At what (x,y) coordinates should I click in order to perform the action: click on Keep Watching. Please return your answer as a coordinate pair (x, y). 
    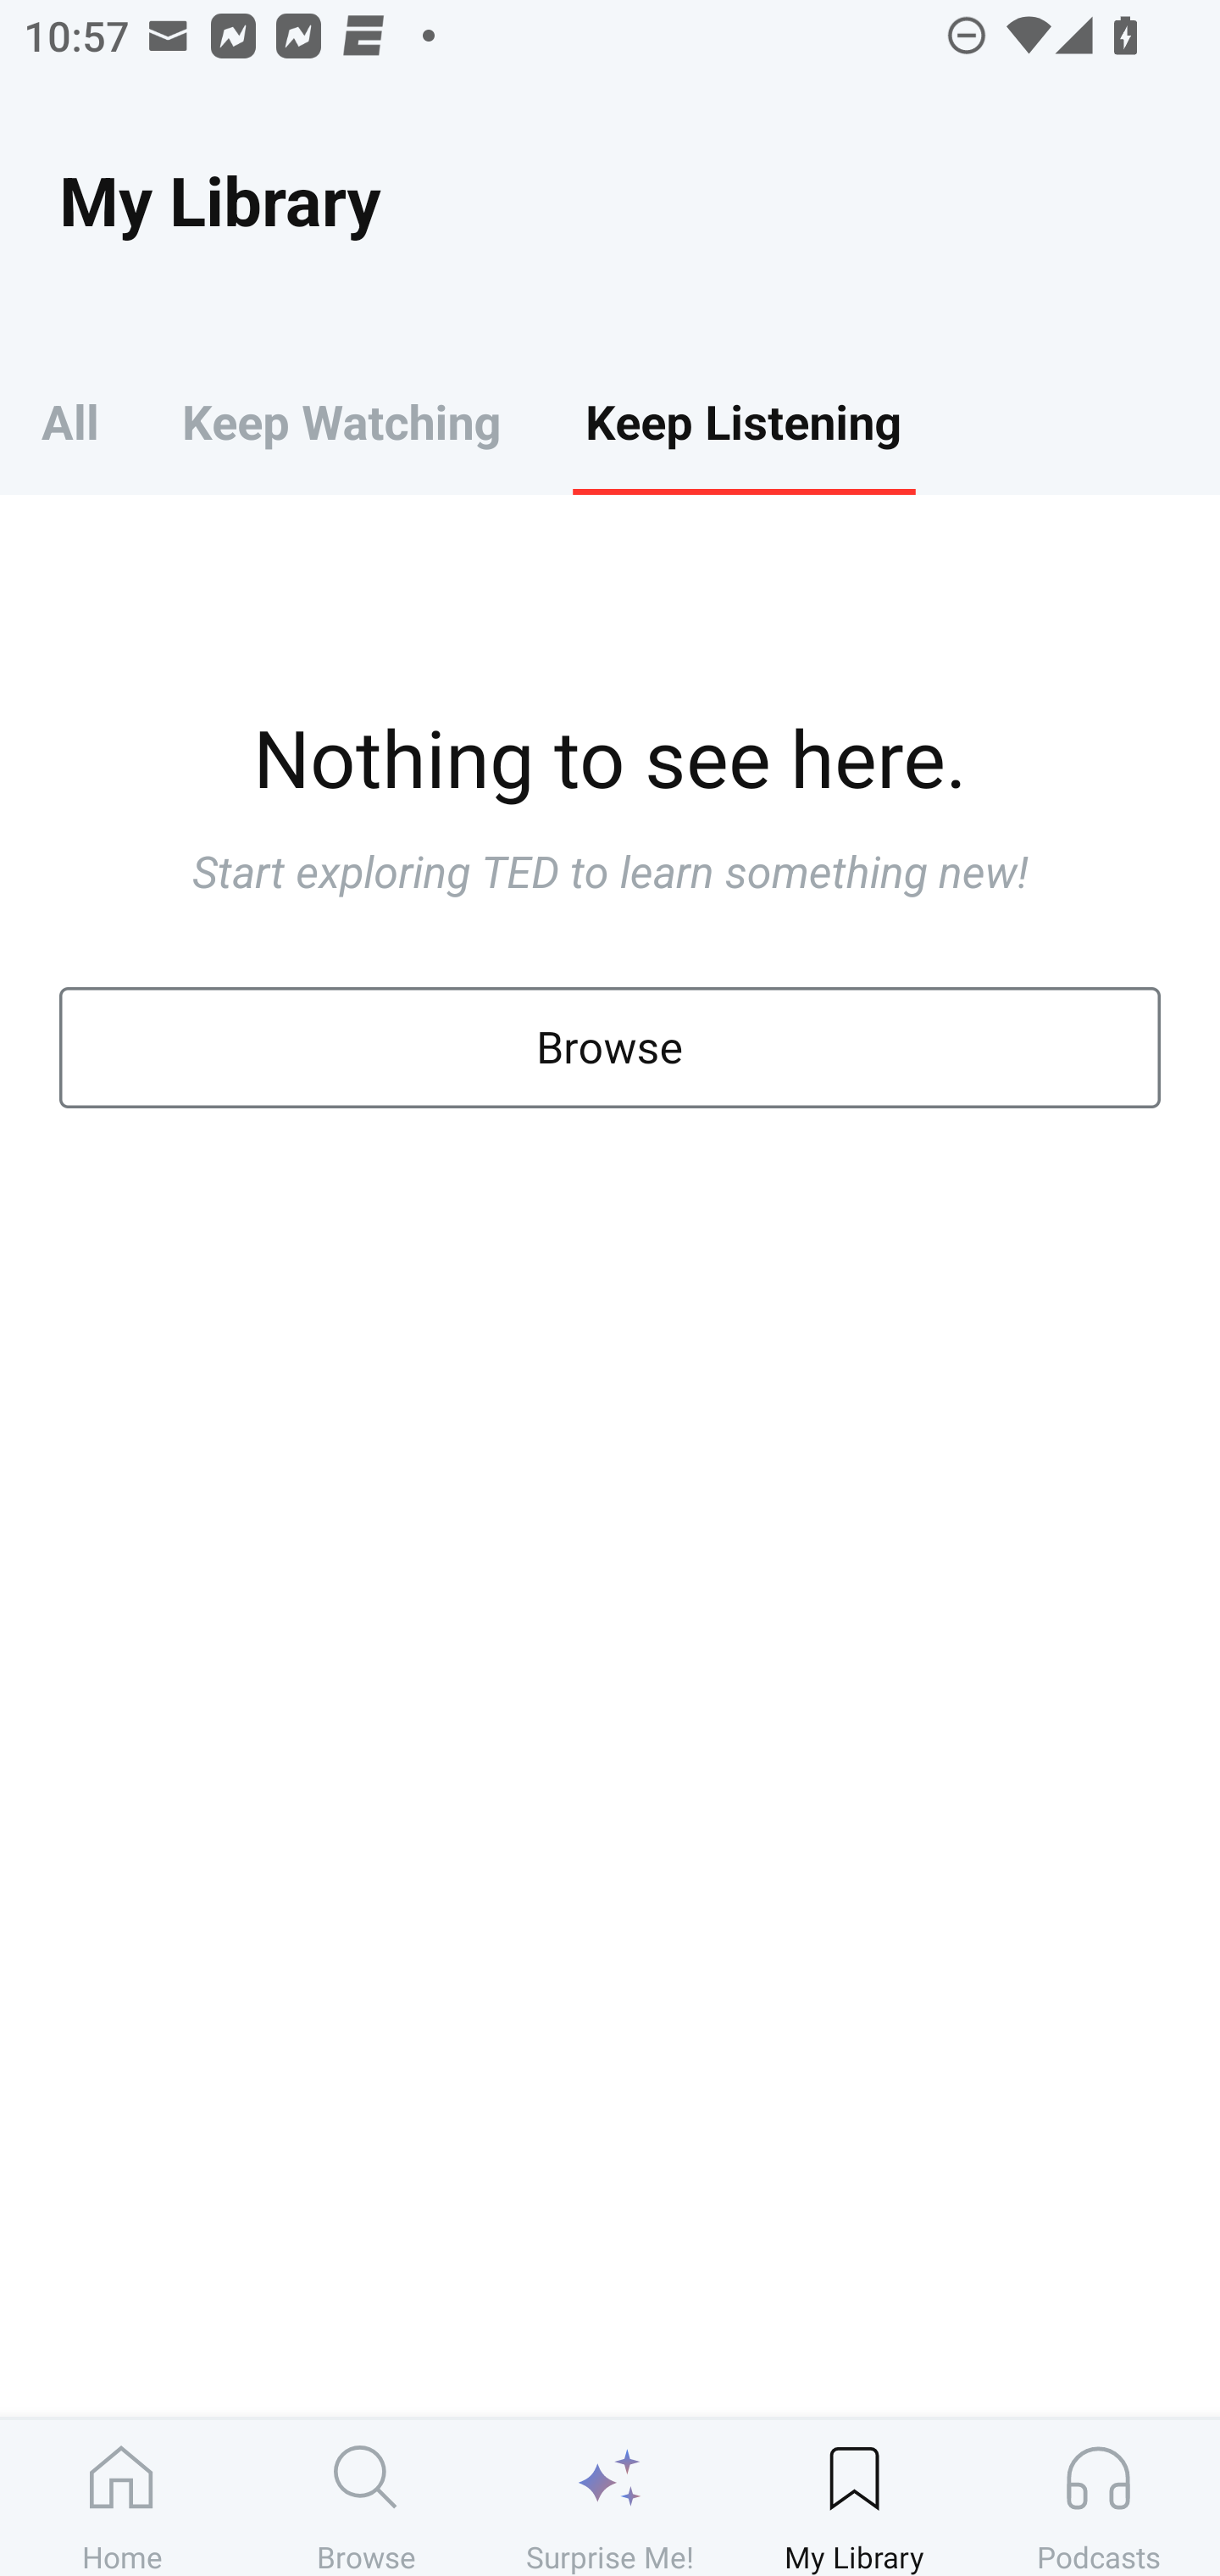
    Looking at the image, I should click on (341, 420).